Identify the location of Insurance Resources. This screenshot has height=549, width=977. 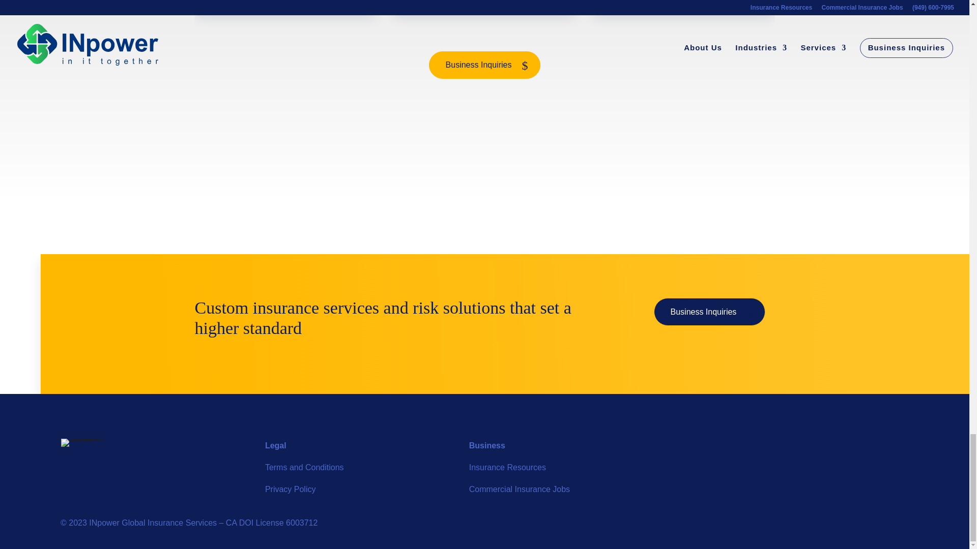
(507, 467).